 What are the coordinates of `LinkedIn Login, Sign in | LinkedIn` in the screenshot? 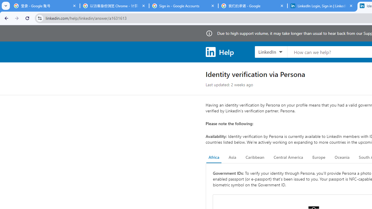 It's located at (322, 6).